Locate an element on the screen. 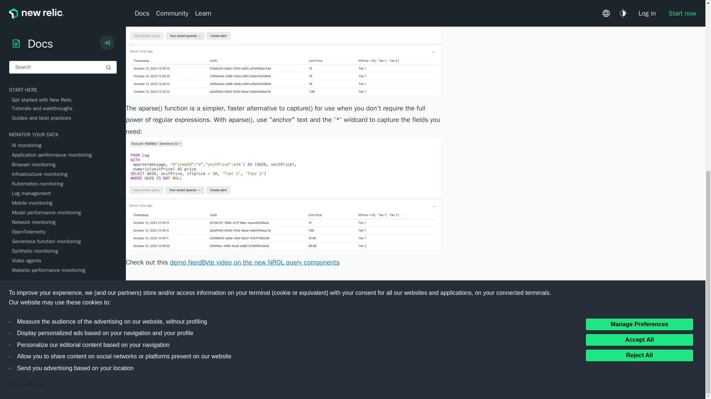  Reject All is located at coordinates (639, 58).